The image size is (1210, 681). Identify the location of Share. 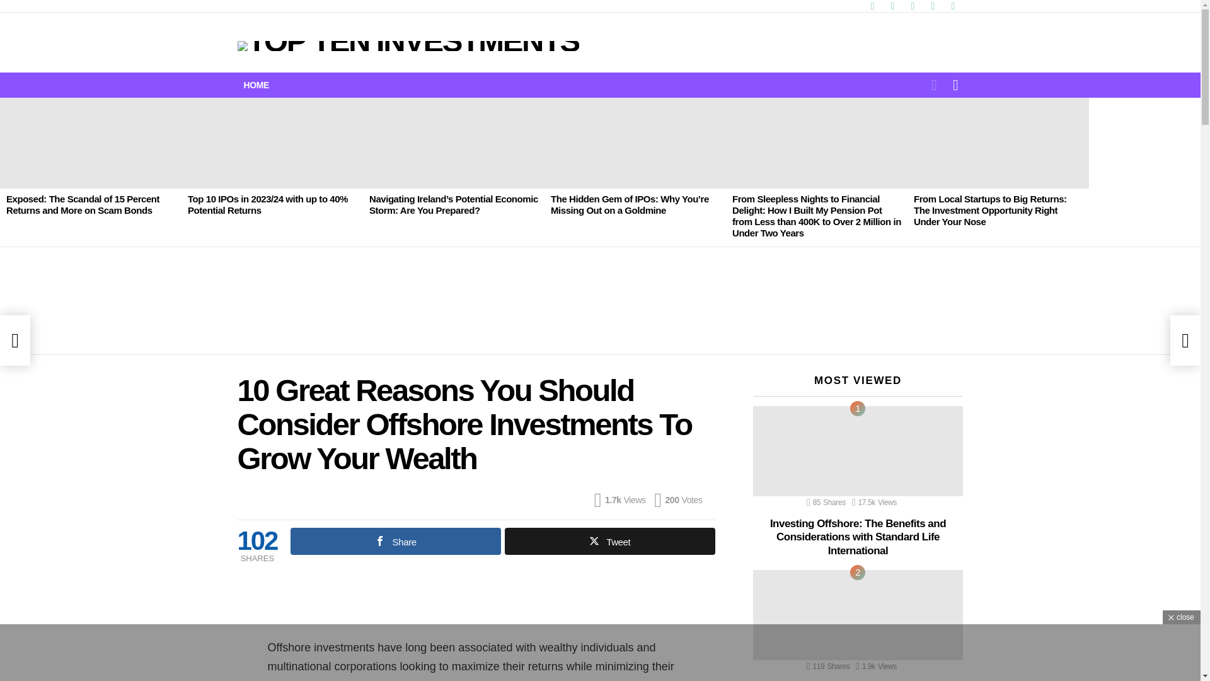
(395, 541).